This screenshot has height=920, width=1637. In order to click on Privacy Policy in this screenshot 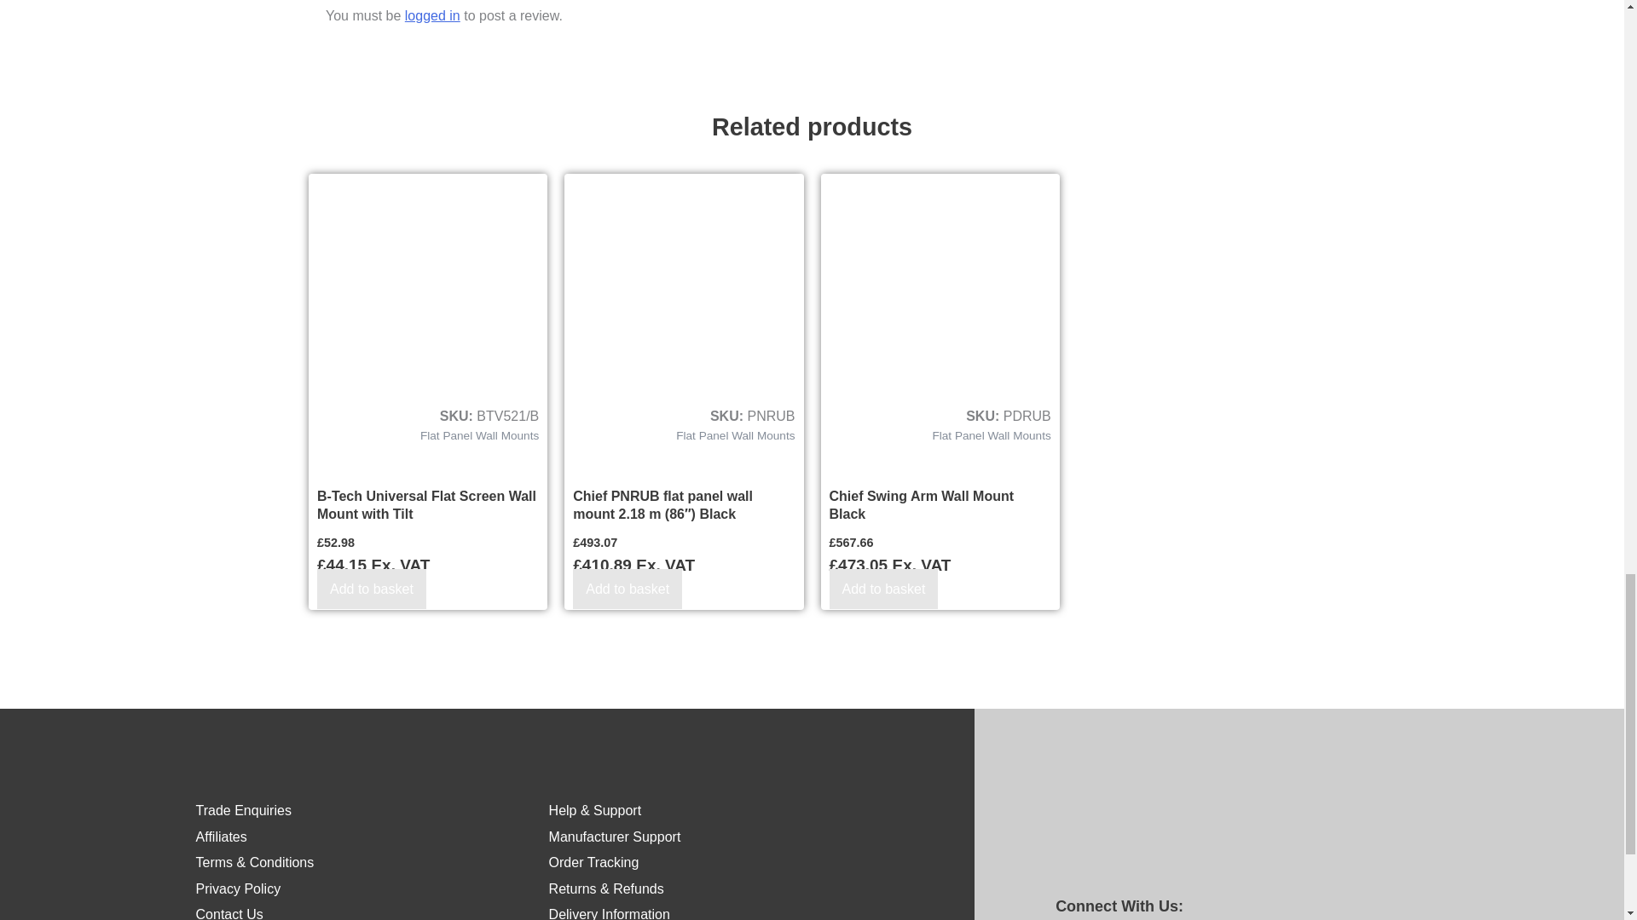, I will do `click(239, 888)`.